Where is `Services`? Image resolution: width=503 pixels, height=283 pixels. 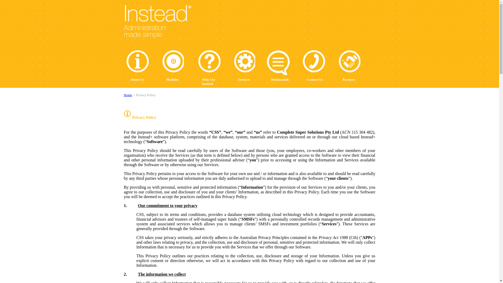 Services is located at coordinates (243, 66).